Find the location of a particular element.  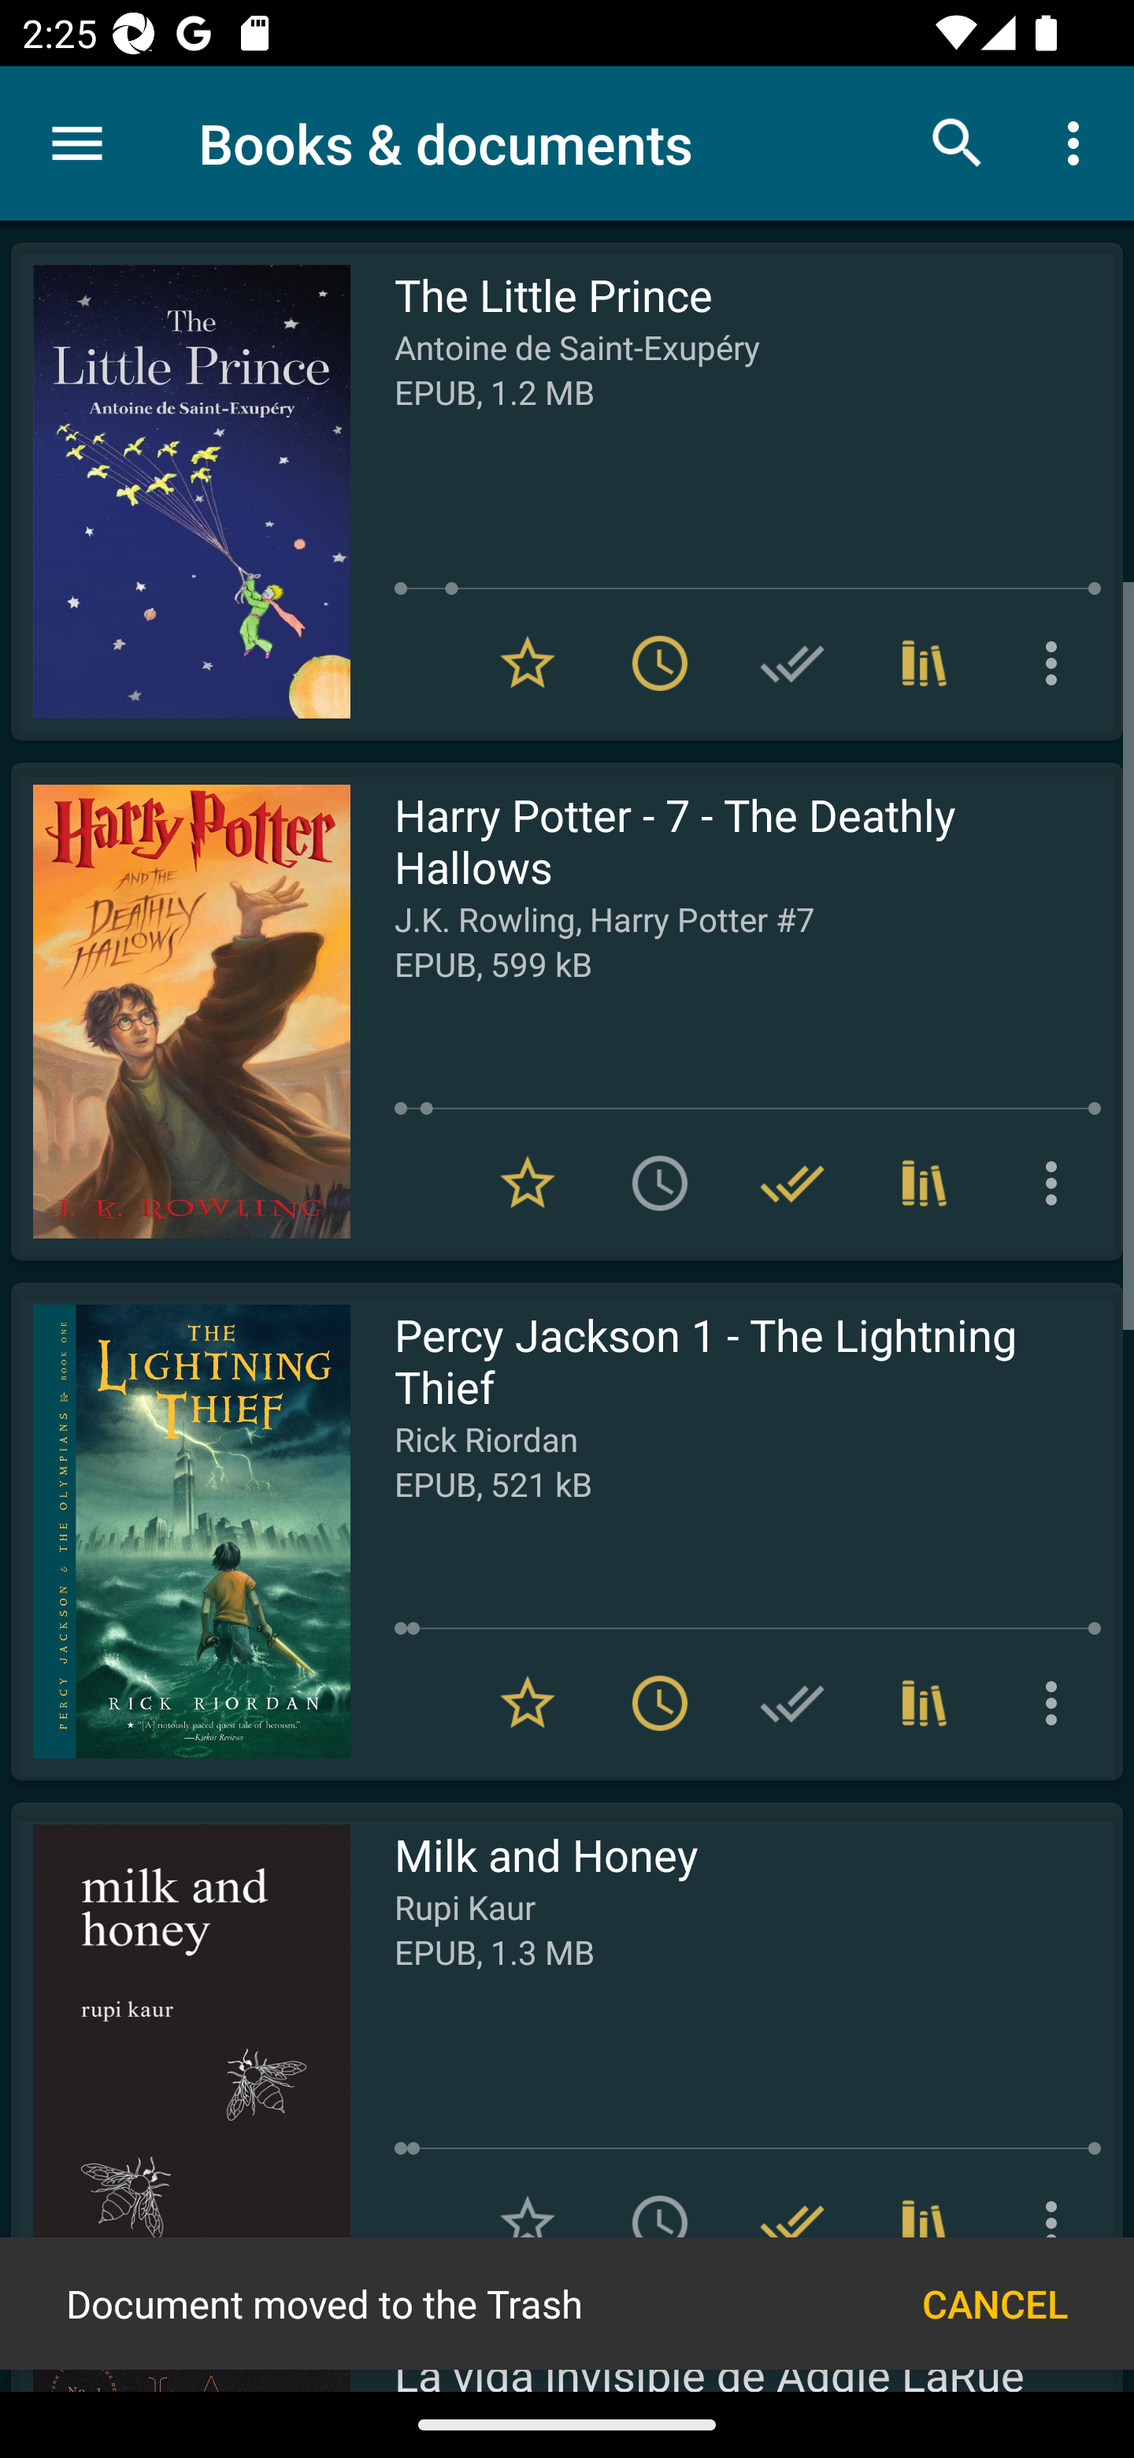

Add to To read is located at coordinates (660, 1182).